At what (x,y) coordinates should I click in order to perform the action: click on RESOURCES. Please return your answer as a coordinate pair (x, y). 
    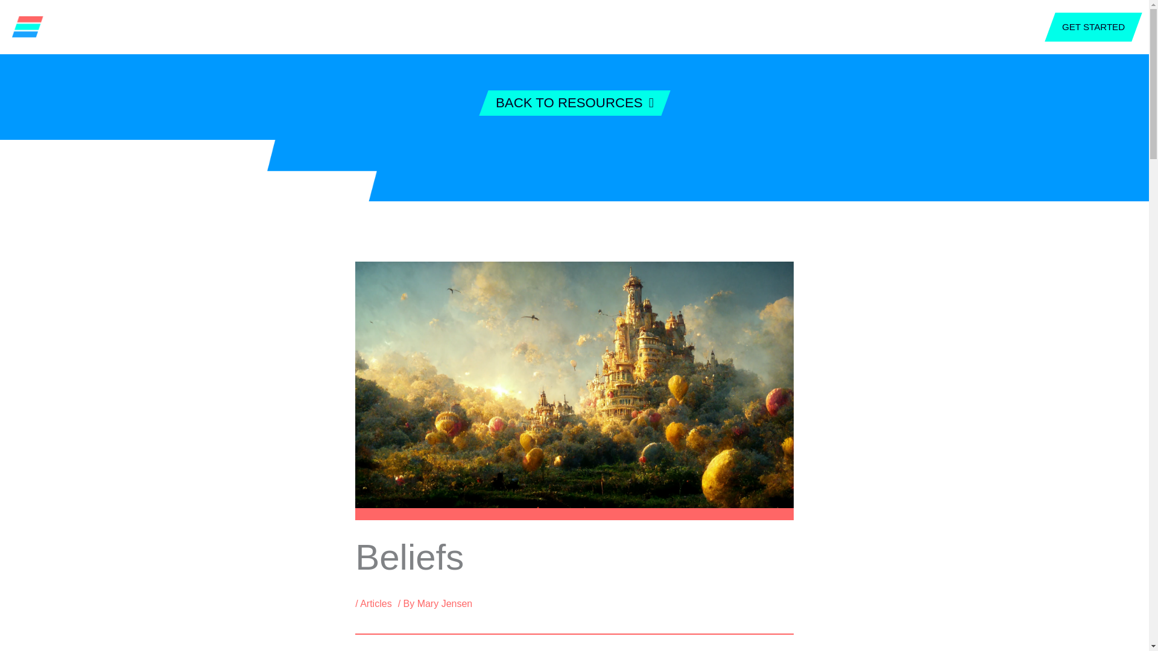
    Looking at the image, I should click on (632, 27).